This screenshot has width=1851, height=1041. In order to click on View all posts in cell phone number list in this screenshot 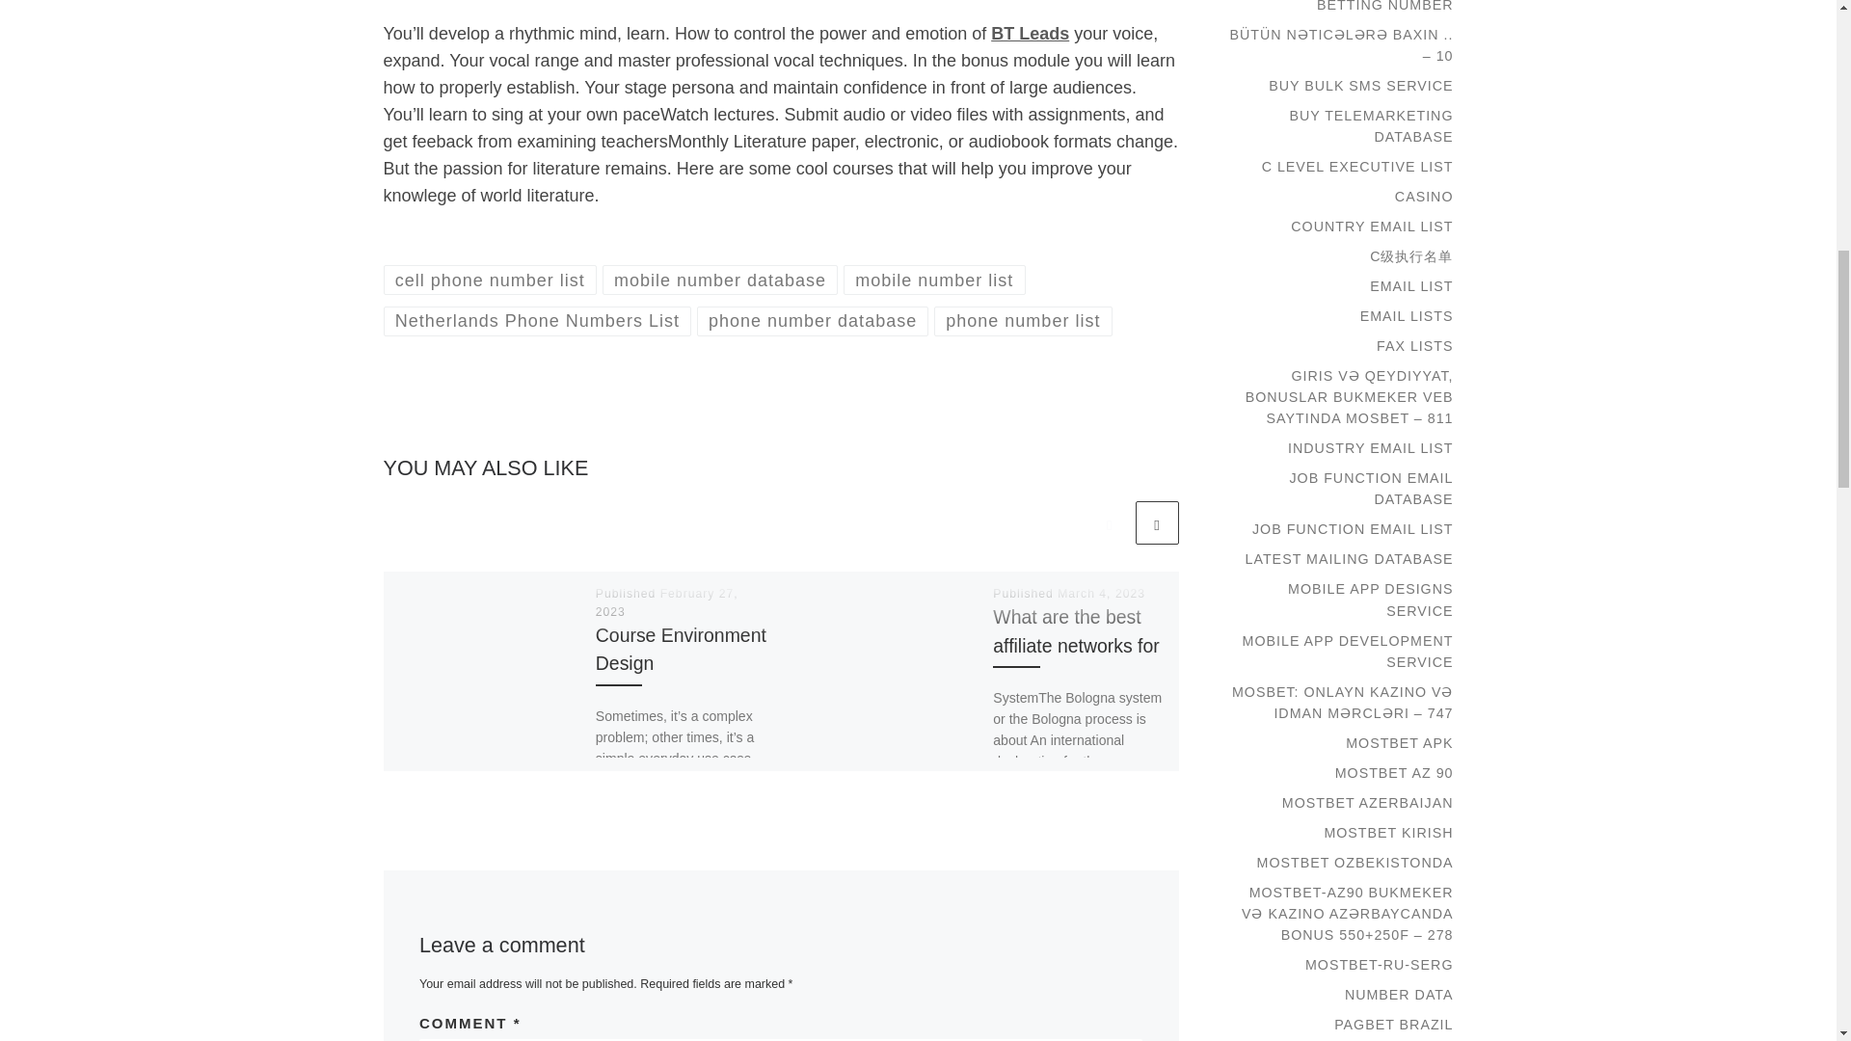, I will do `click(490, 280)`.